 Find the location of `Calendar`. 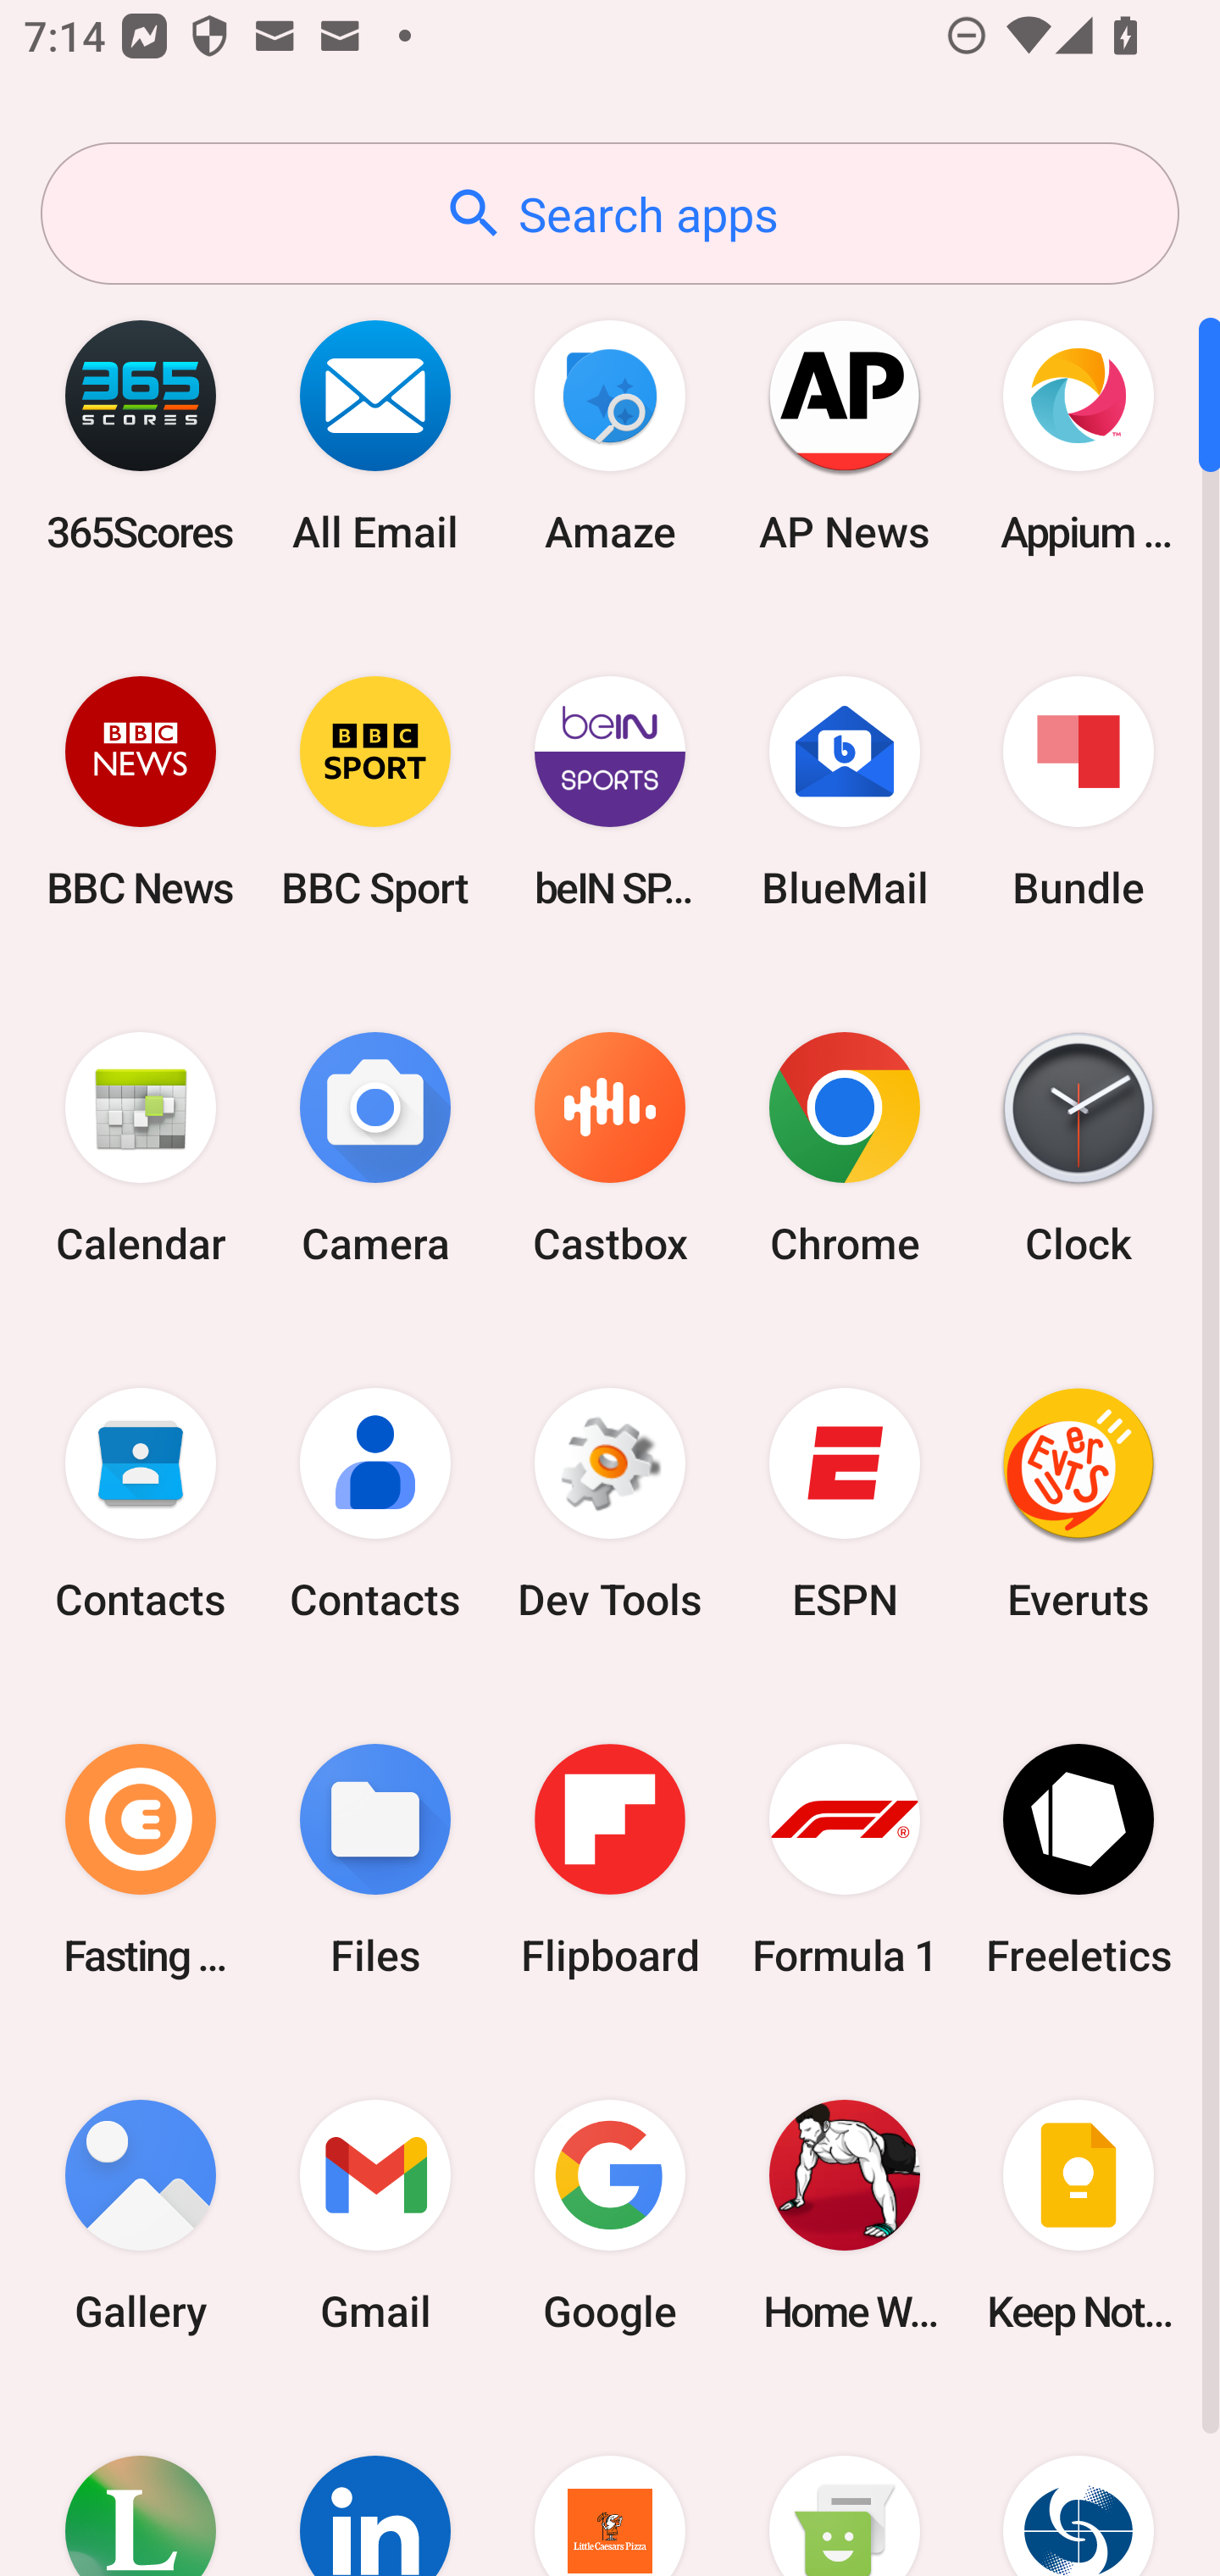

Calendar is located at coordinates (141, 1149).